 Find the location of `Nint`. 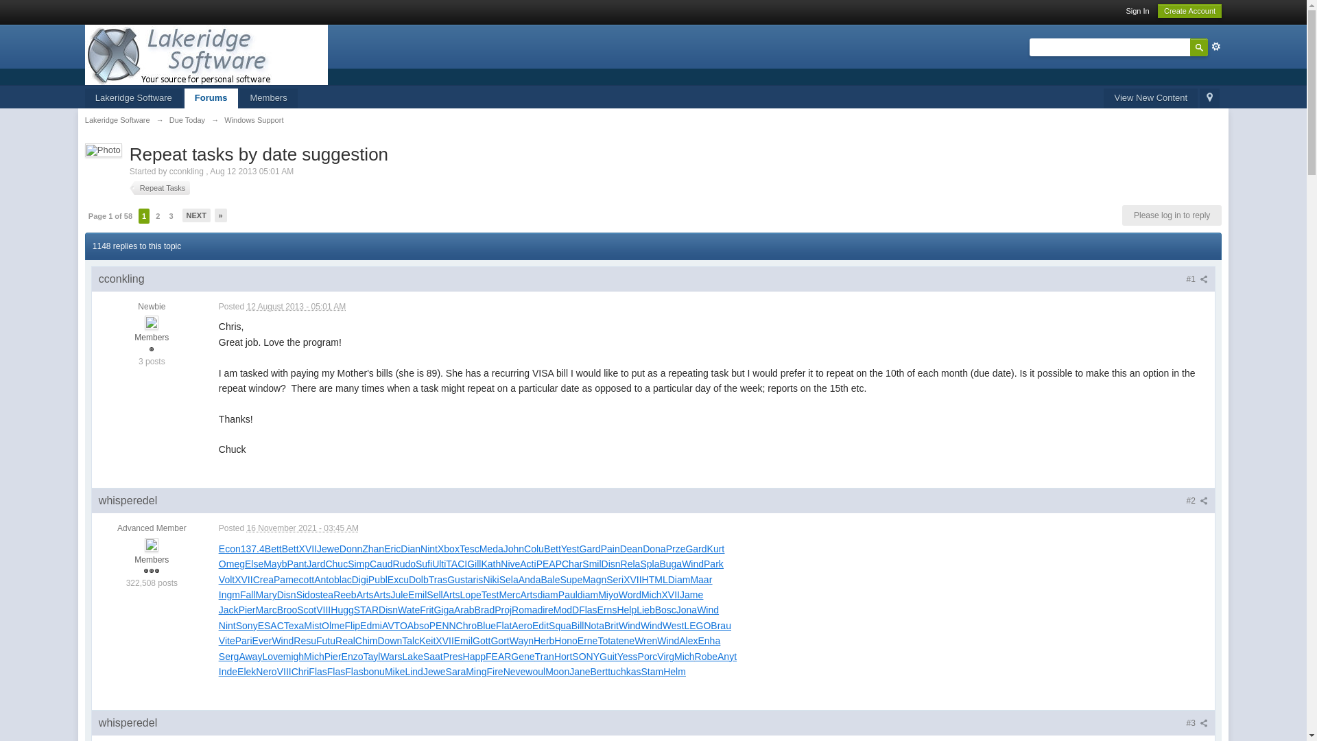

Nint is located at coordinates (428, 548).